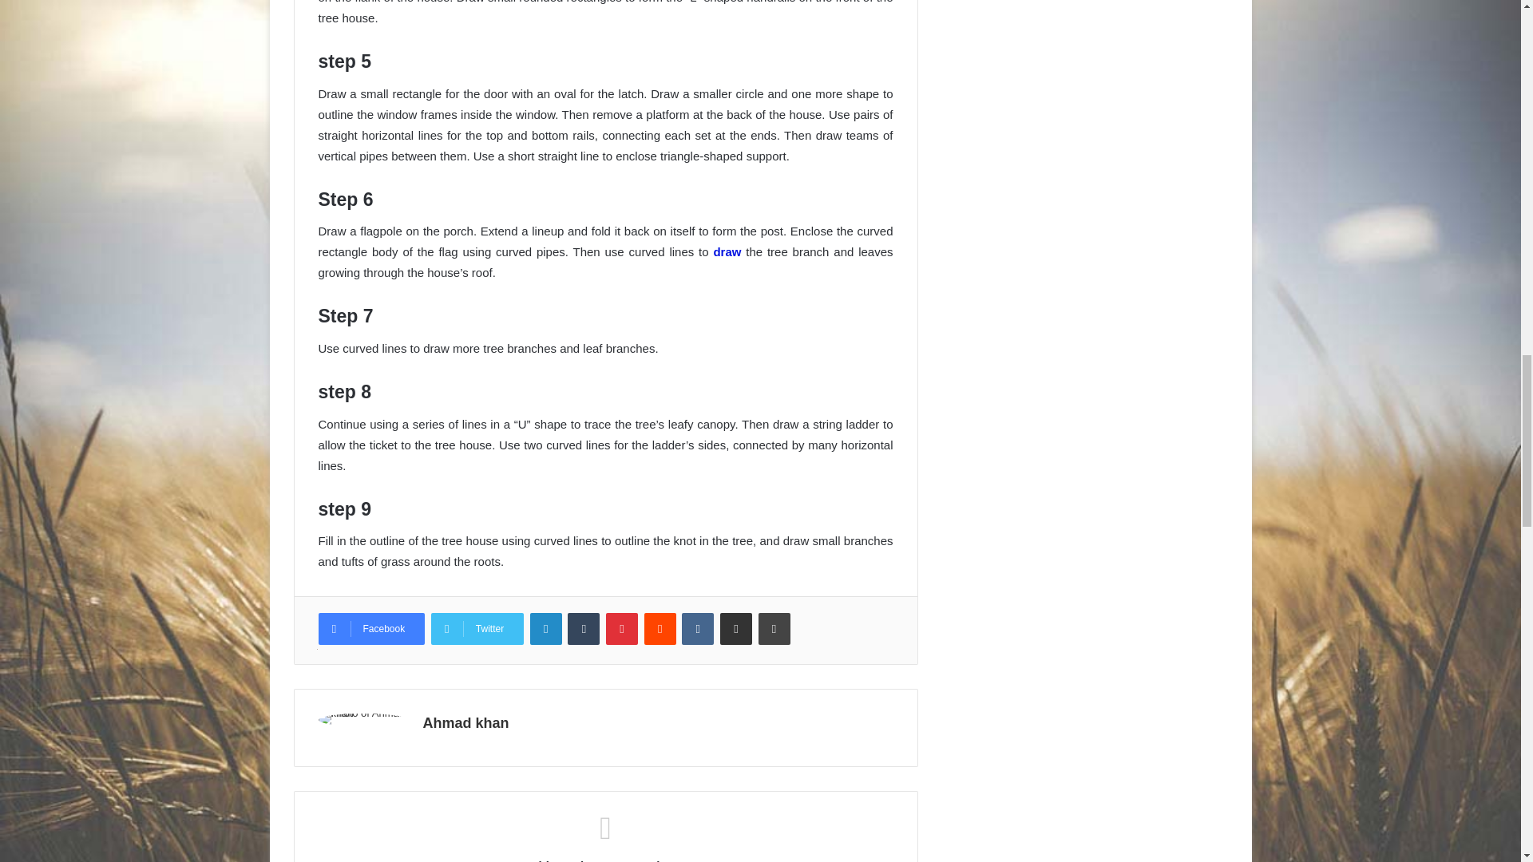  I want to click on Twitter, so click(477, 628).